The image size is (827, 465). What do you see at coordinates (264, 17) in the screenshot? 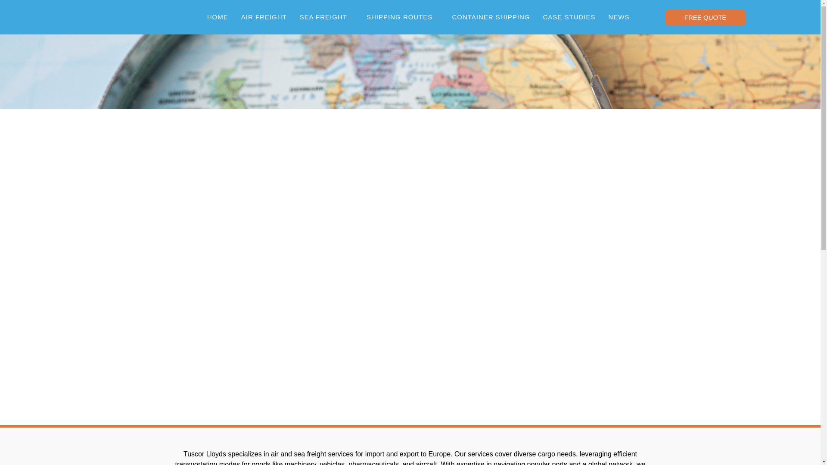
I see `AIR FREIGHT` at bounding box center [264, 17].